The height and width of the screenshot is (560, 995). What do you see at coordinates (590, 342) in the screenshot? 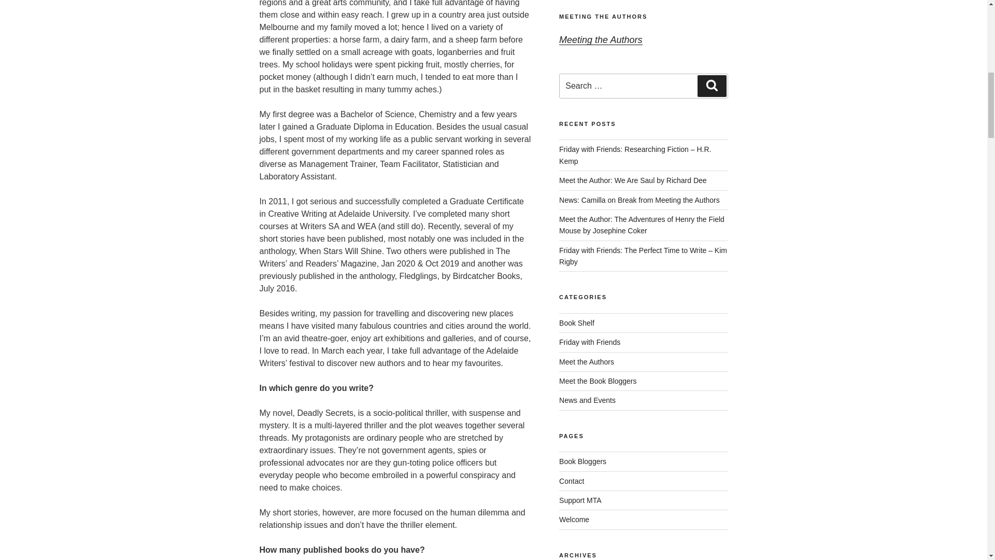
I see `Friday with Friends` at bounding box center [590, 342].